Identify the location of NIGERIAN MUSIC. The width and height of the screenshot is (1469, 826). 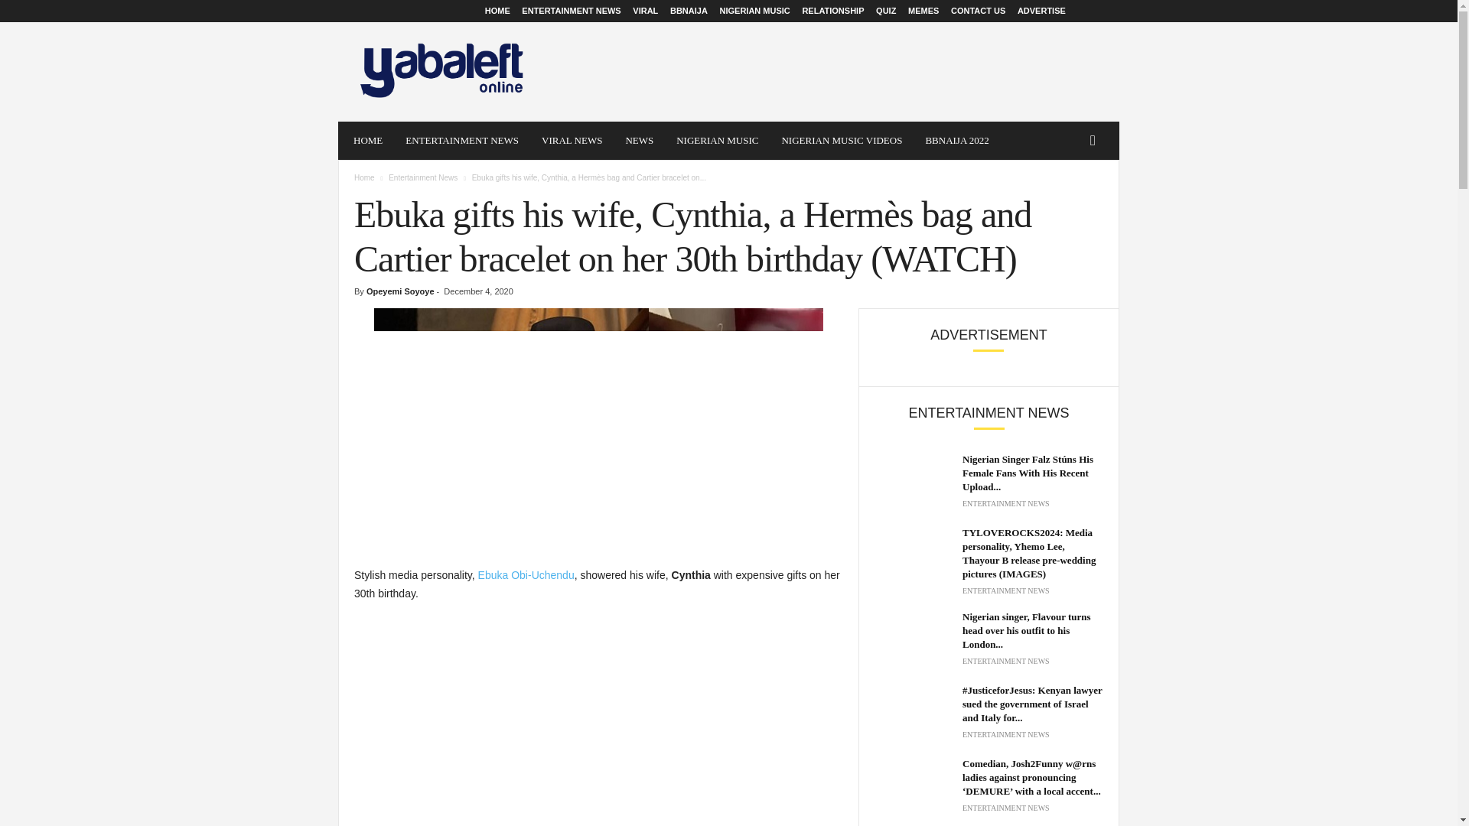
(718, 141).